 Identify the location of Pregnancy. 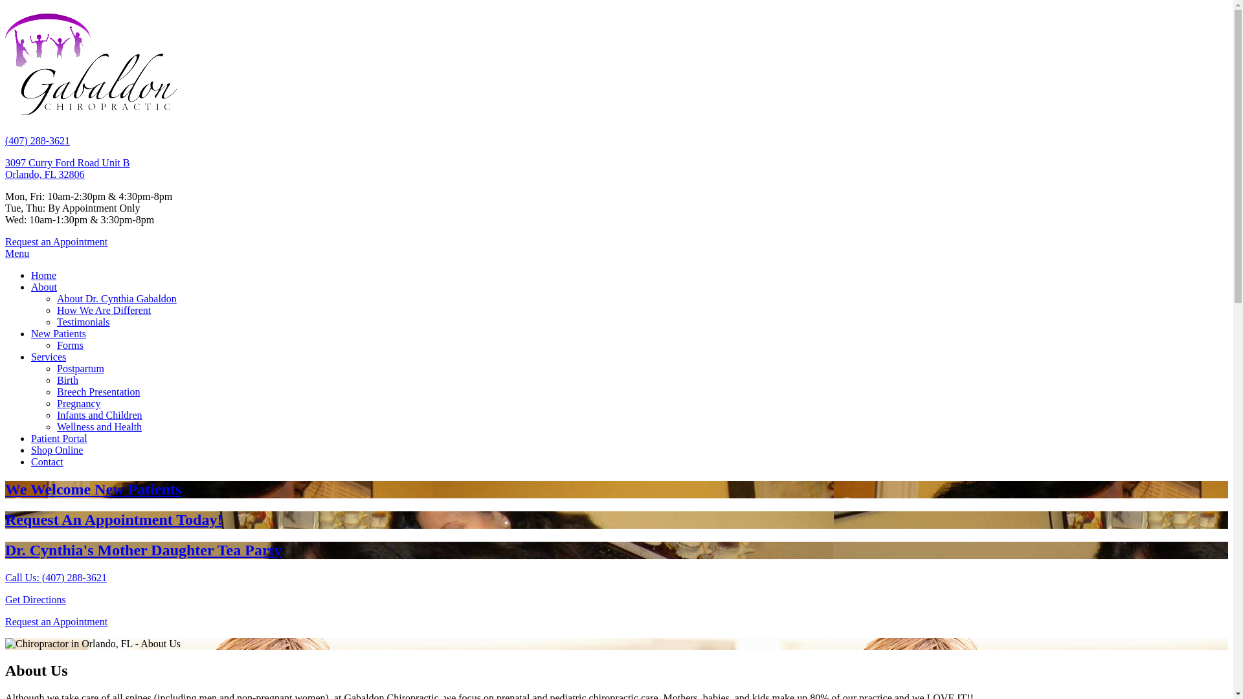
(79, 404).